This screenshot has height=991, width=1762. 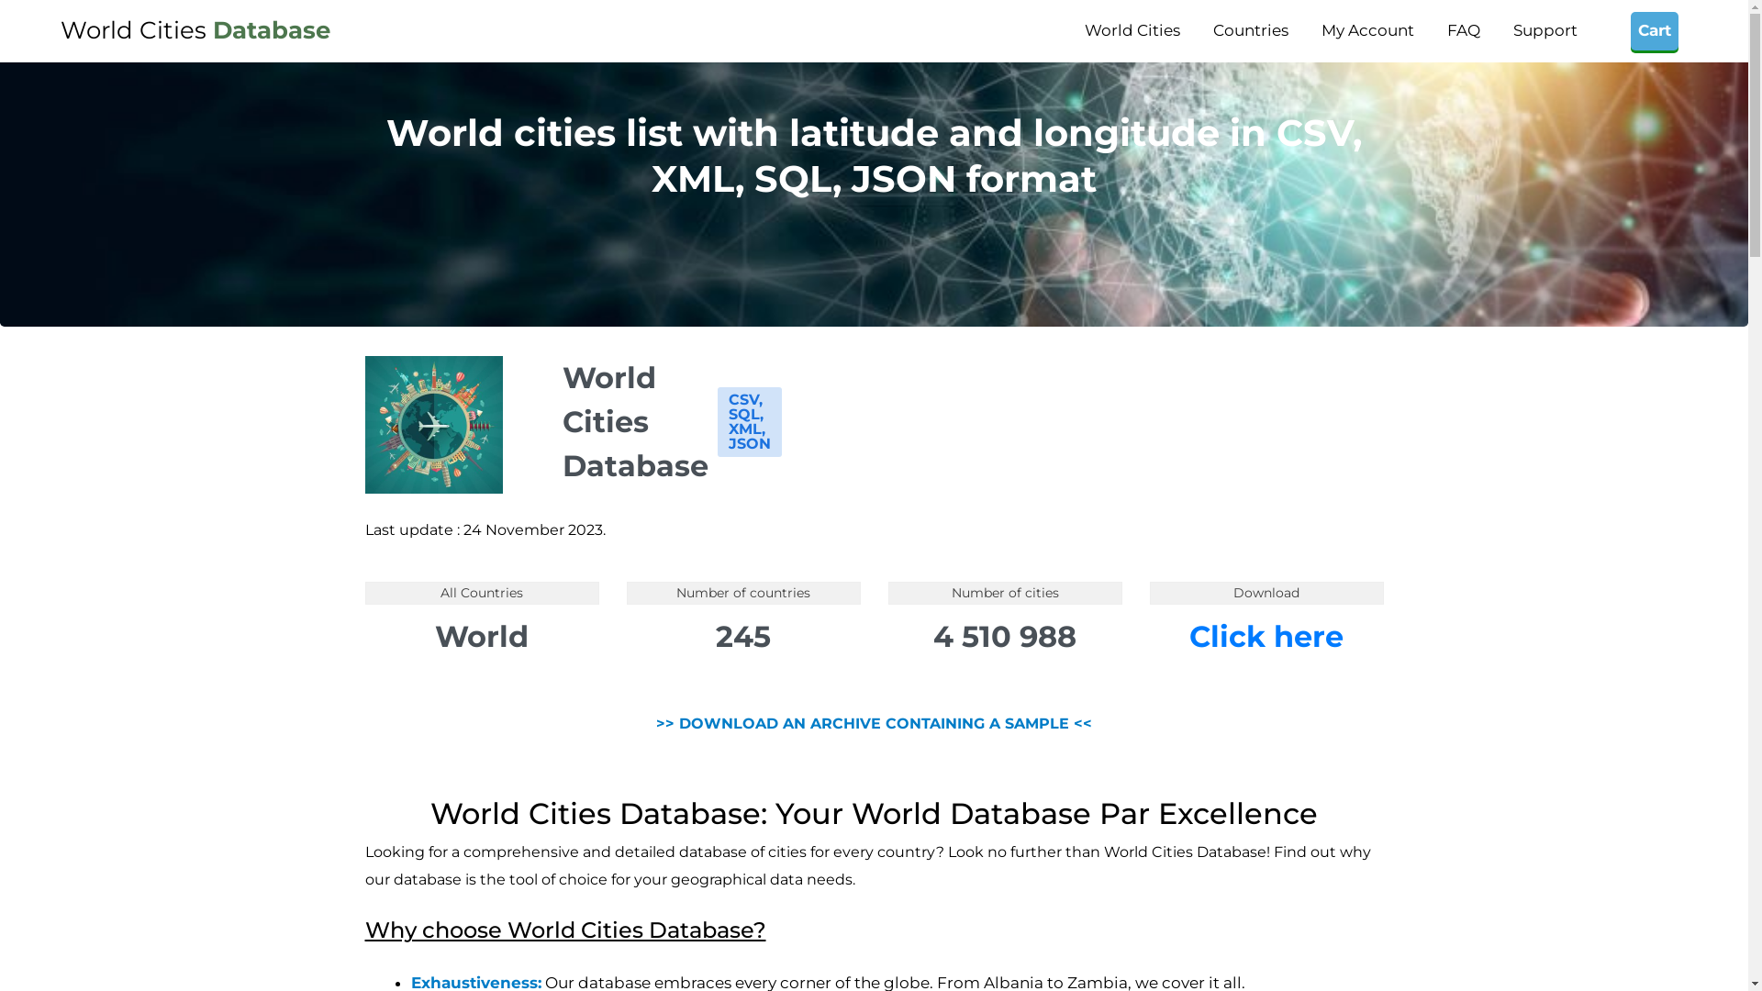 I want to click on Cart, so click(x=1655, y=31).